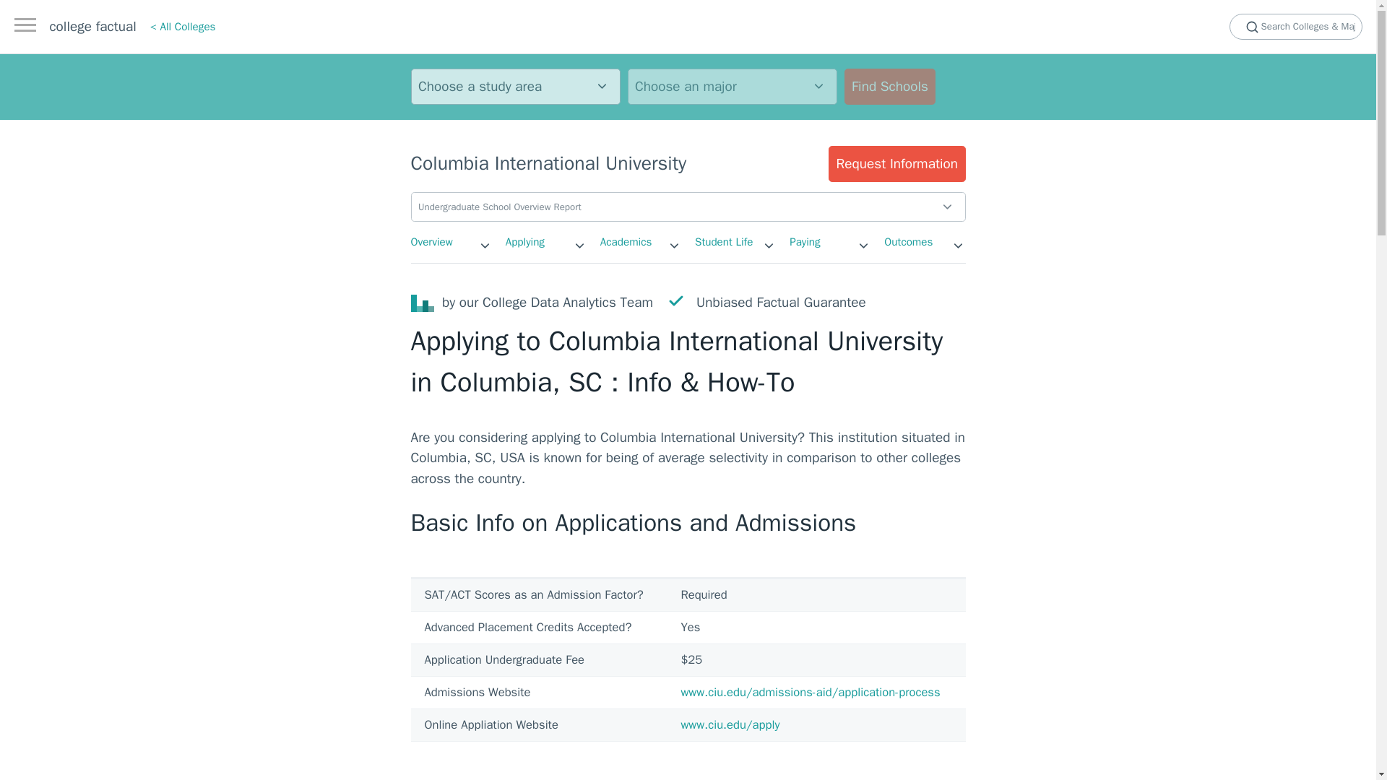 This screenshot has height=780, width=1387. I want to click on Overview, so click(431, 241).